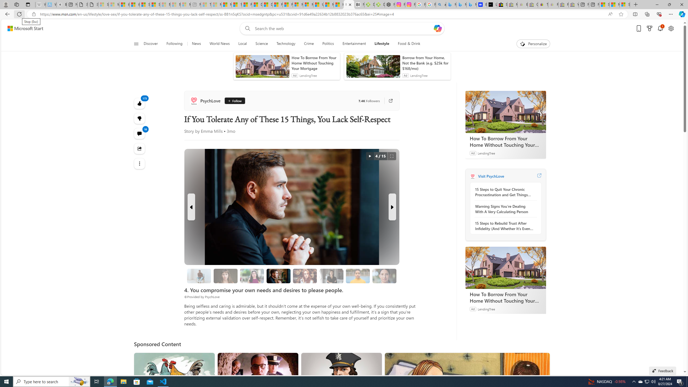  Describe the element at coordinates (216, 5) in the screenshot. I see `Marine life - MSN - Sleeping` at that location.